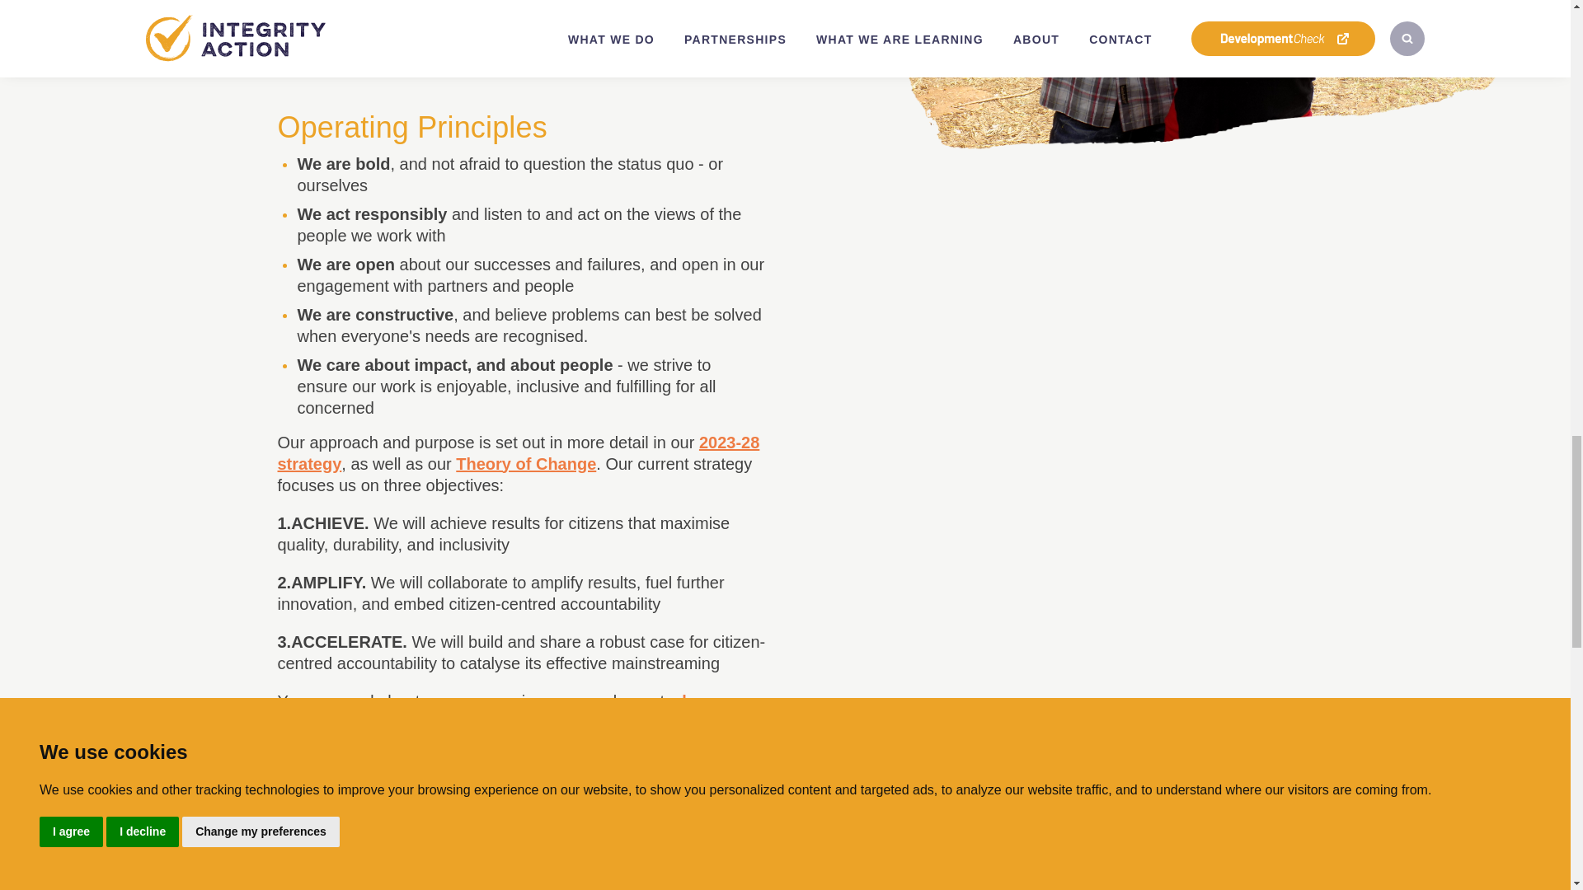 The width and height of the screenshot is (1583, 890). I want to click on here., so click(702, 700).